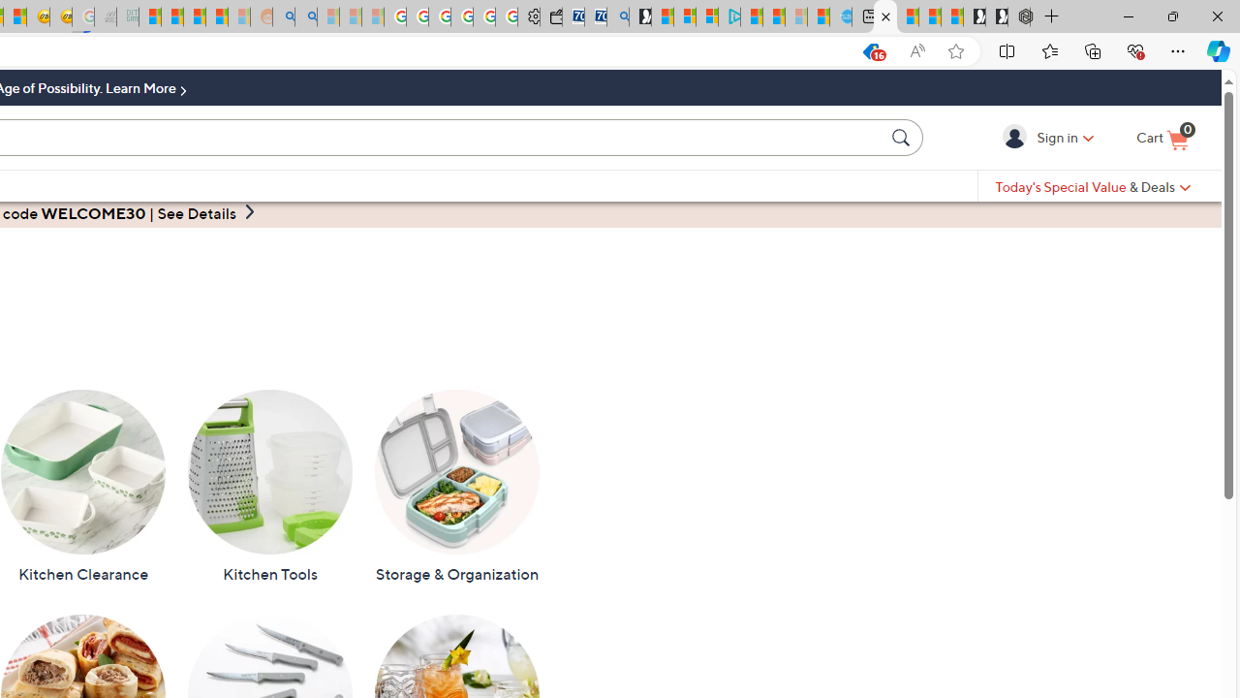 Image resolution: width=1240 pixels, height=698 pixels. Describe the element at coordinates (870, 51) in the screenshot. I see `This site has coupons! Shopping in Microsoft Edge, 16` at that location.